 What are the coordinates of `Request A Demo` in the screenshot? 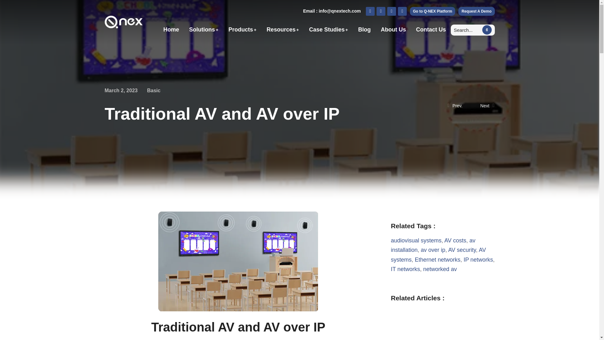 It's located at (476, 11).